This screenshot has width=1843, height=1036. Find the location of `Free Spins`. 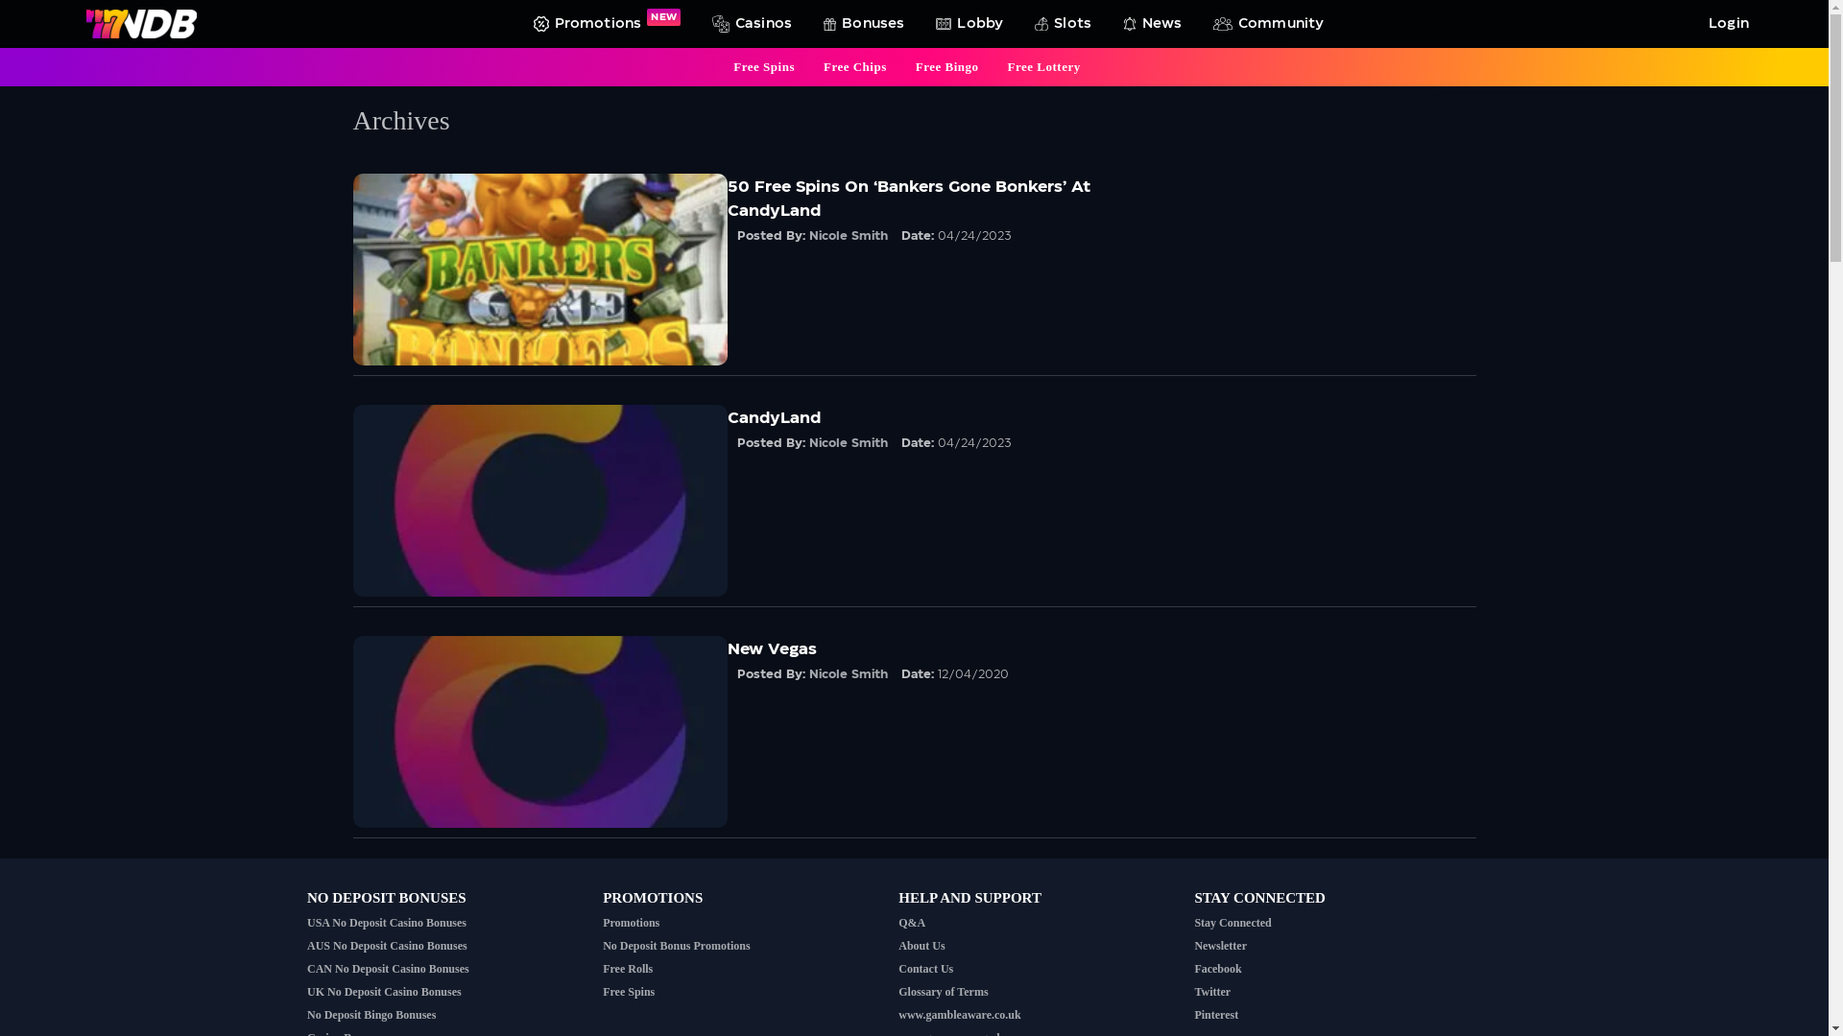

Free Spins is located at coordinates (764, 67).